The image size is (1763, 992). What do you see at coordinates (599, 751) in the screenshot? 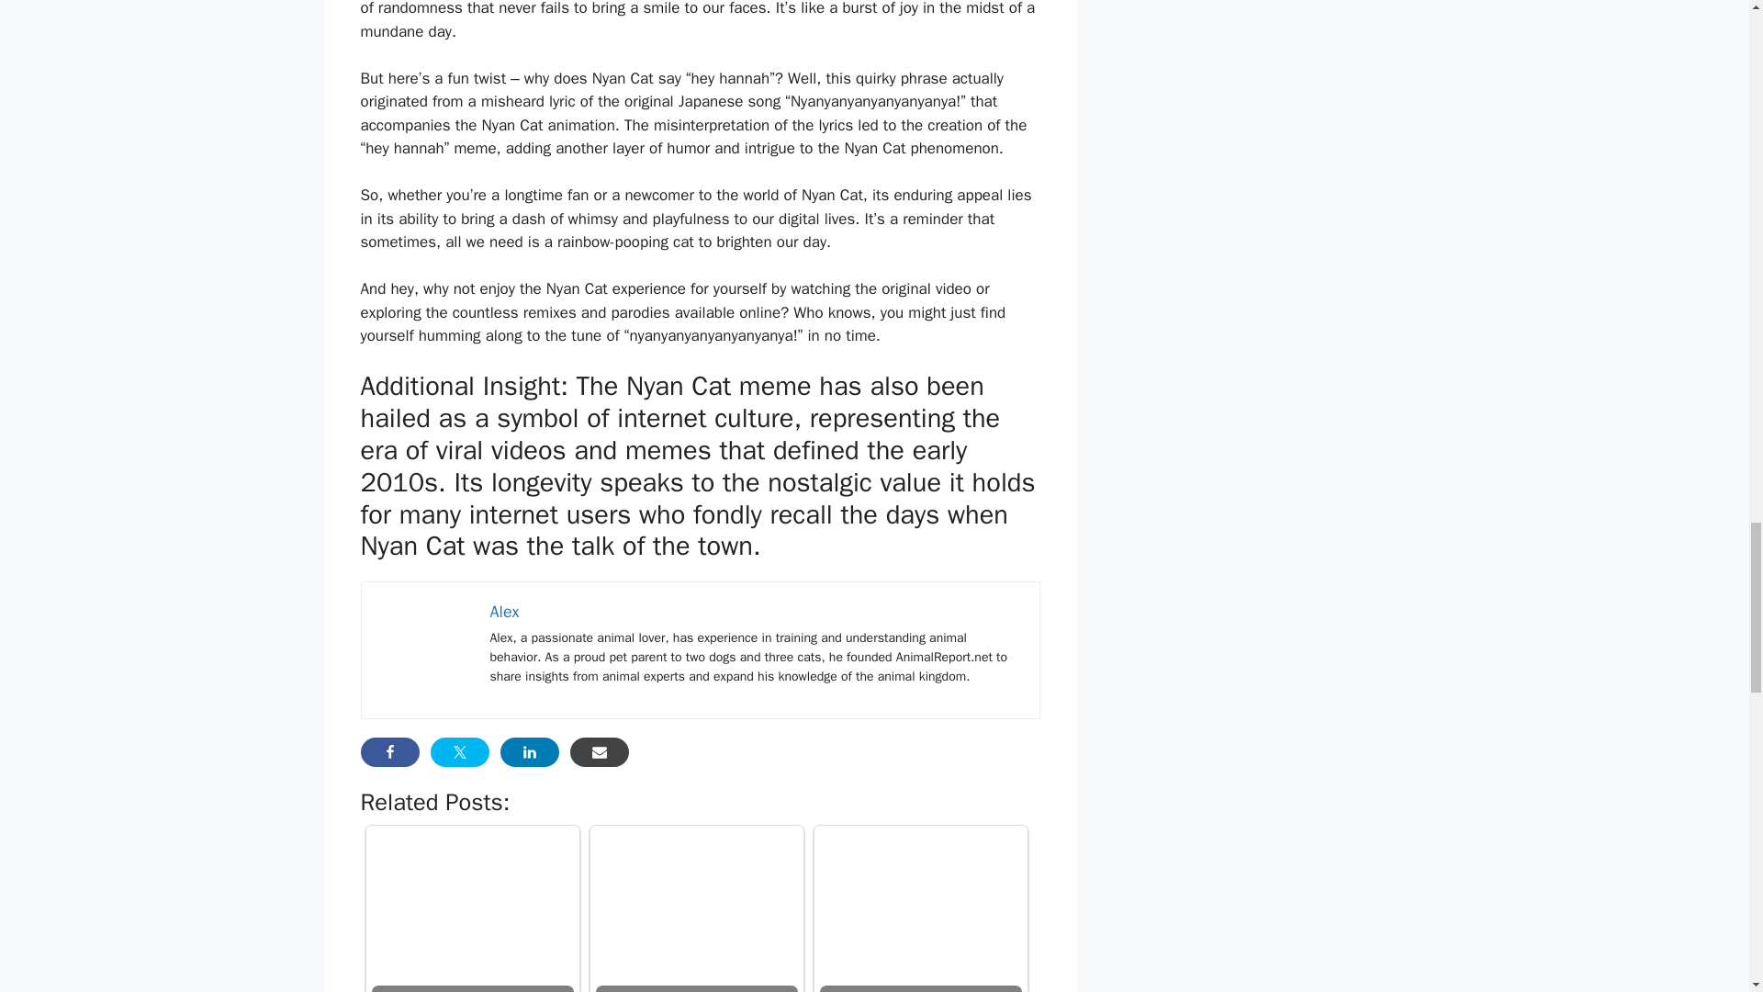
I see `Share via Email` at bounding box center [599, 751].